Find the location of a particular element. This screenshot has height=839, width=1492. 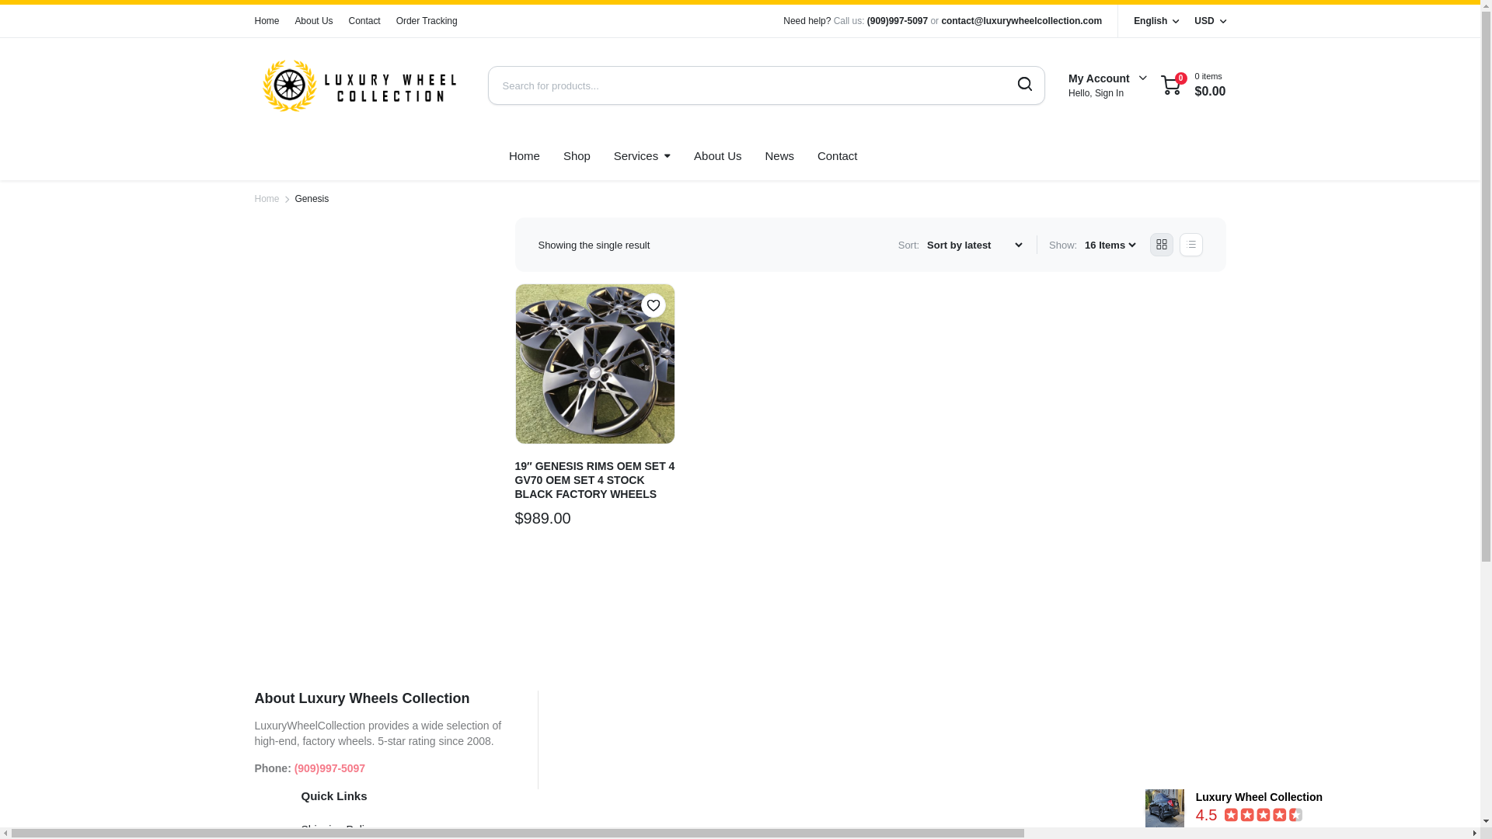

Shift-click to edit this widget. is located at coordinates (381, 747).